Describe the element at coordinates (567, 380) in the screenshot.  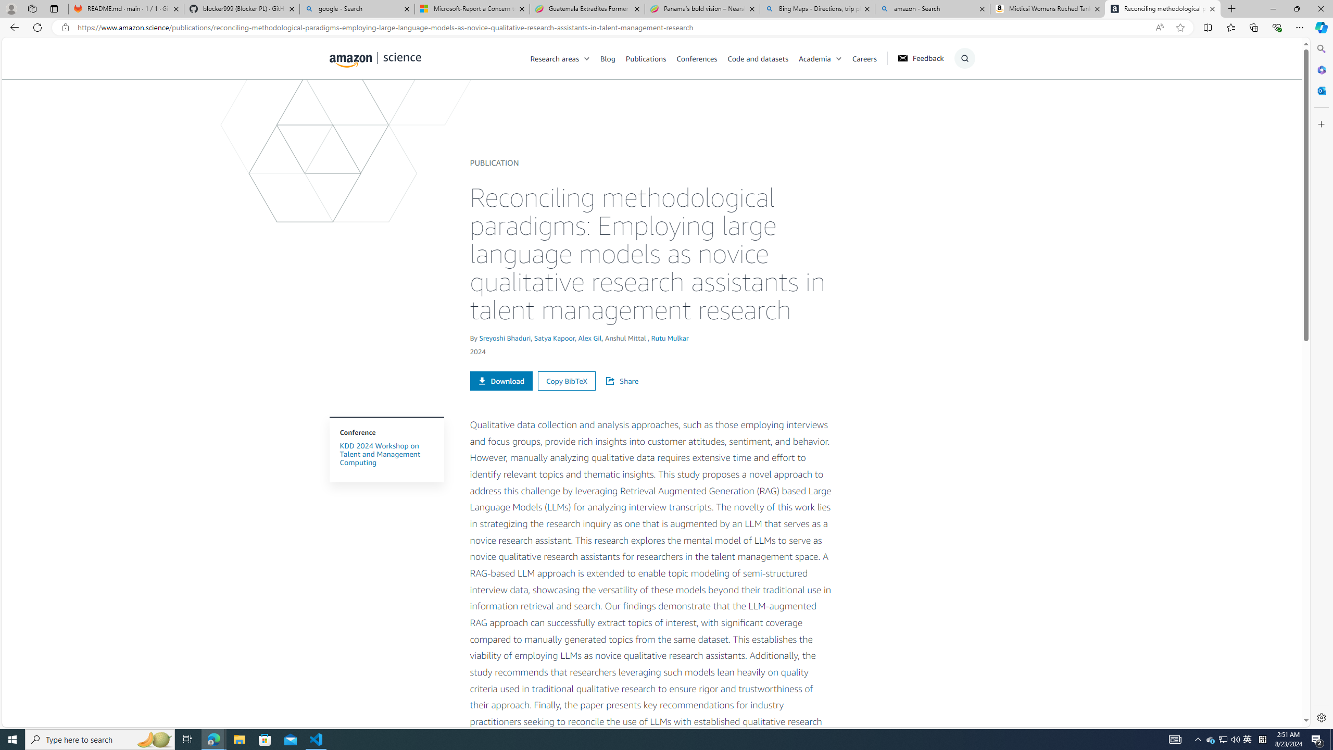
I see `Copy BibTeX` at that location.